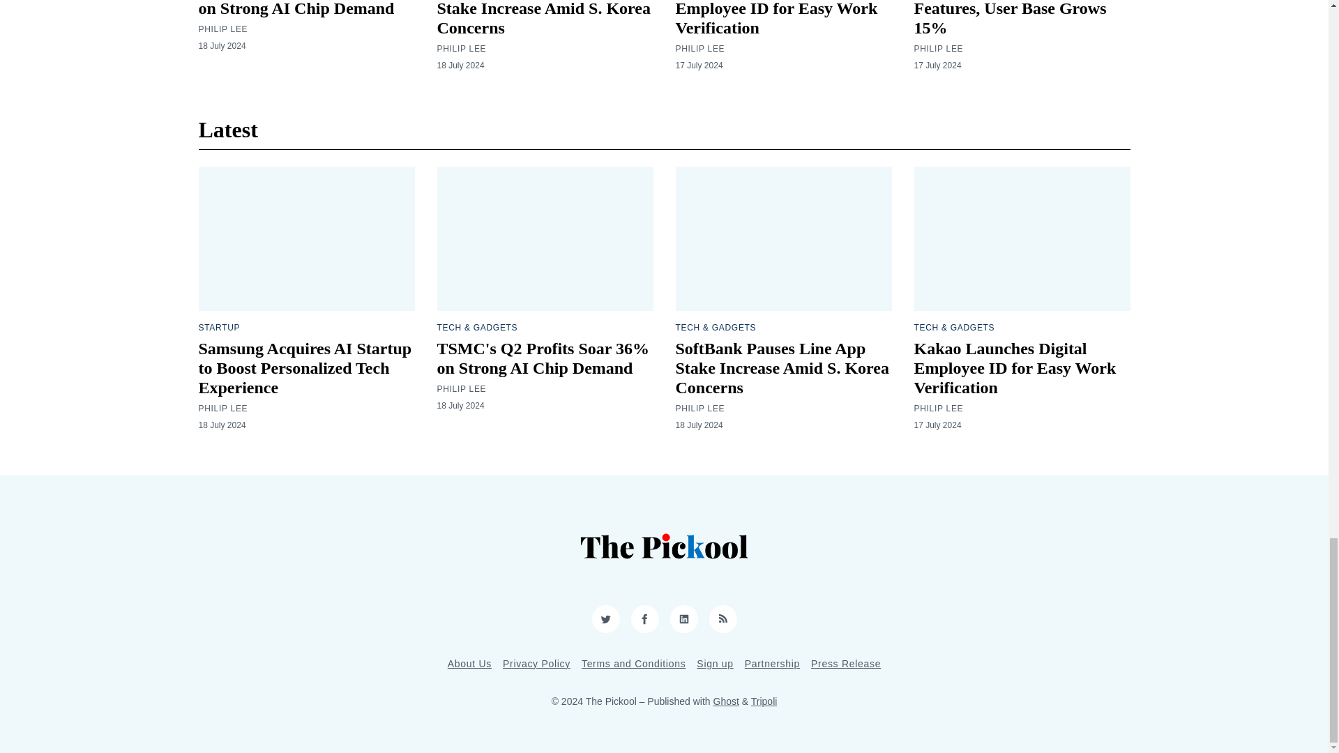 This screenshot has height=753, width=1339. What do you see at coordinates (223, 29) in the screenshot?
I see `PHILIP LEE` at bounding box center [223, 29].